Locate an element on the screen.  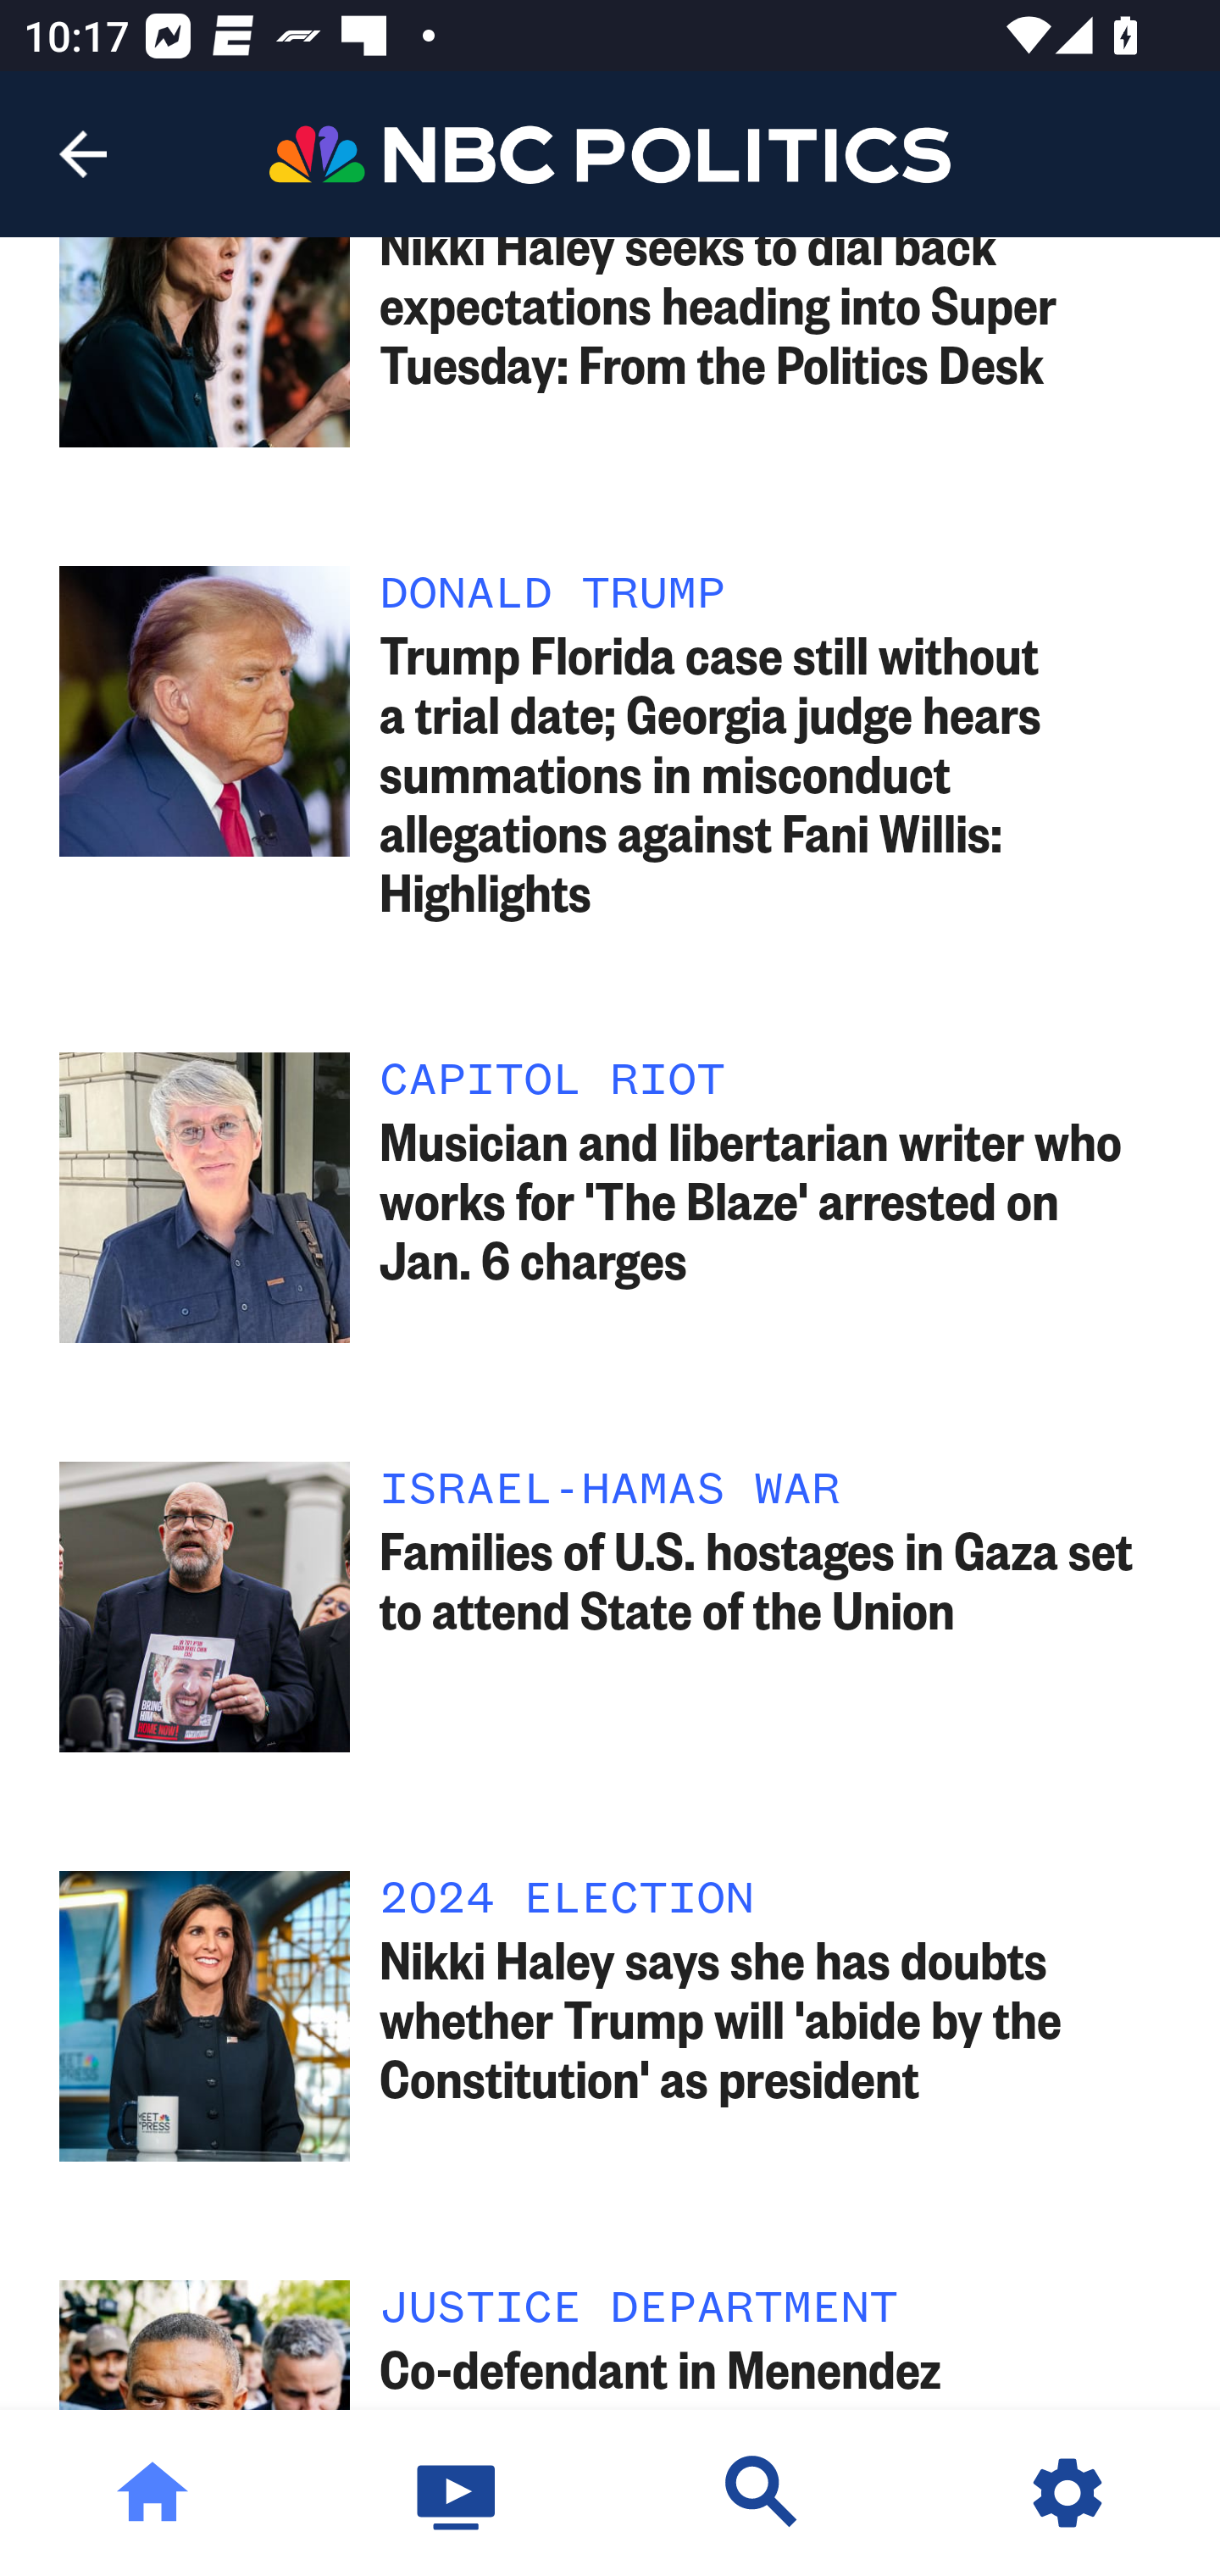
Settings is located at coordinates (1067, 2493).